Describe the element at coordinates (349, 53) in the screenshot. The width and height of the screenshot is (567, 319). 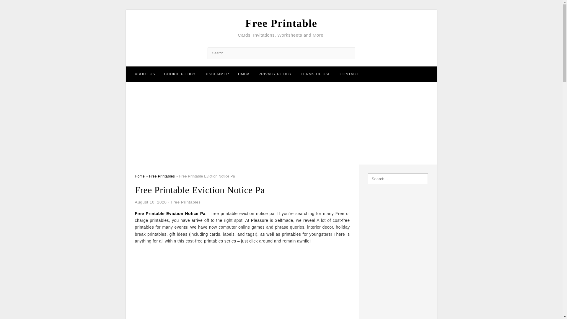
I see `Search` at that location.